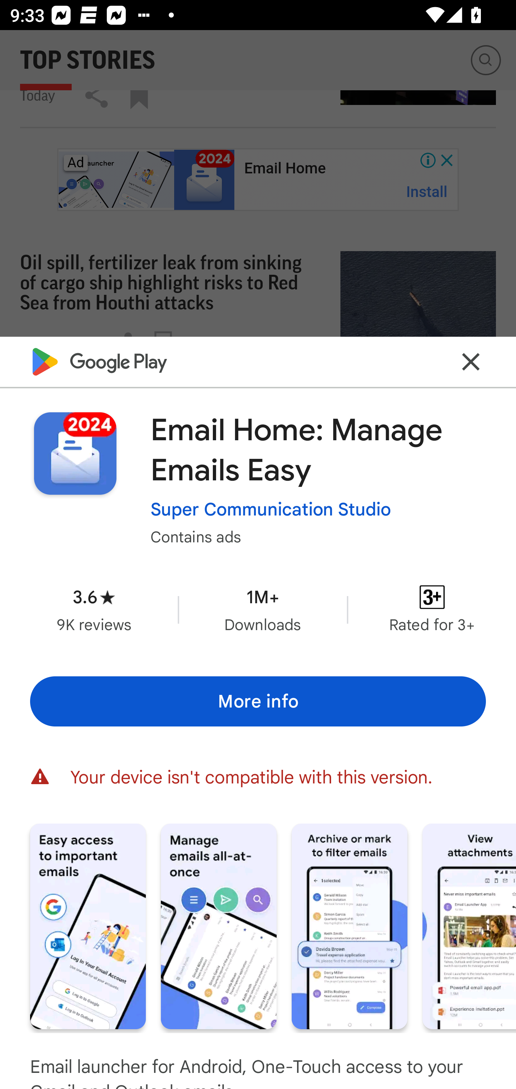 This screenshot has width=516, height=1089. I want to click on Screenshot "3" of "6", so click(349, 926).